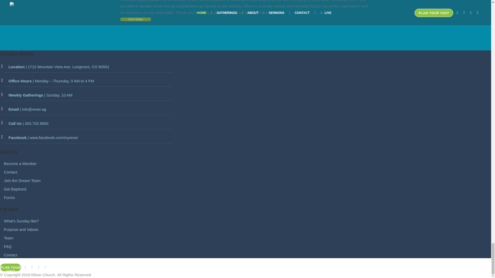 This screenshot has height=278, width=495. Describe the element at coordinates (32, 267) in the screenshot. I see `Instagram` at that location.